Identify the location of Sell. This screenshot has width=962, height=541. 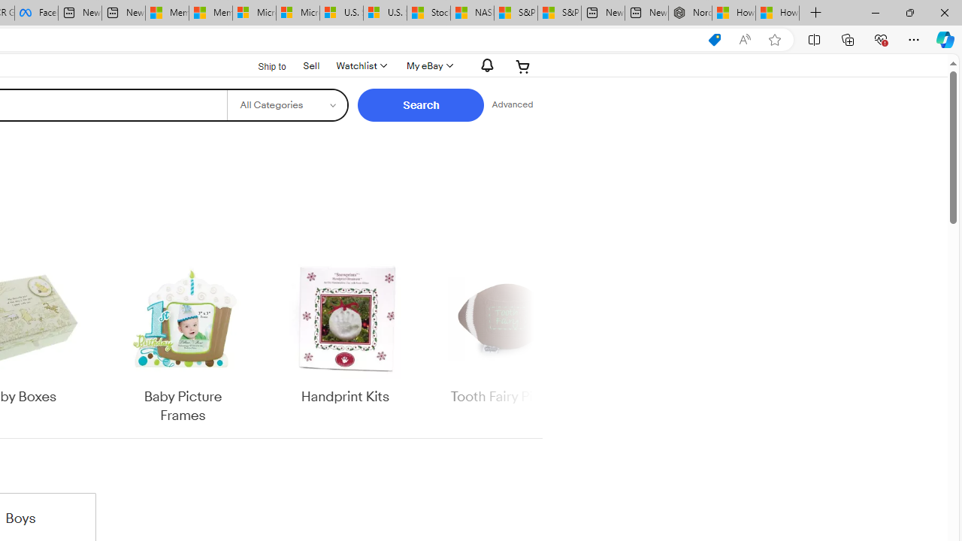
(311, 65).